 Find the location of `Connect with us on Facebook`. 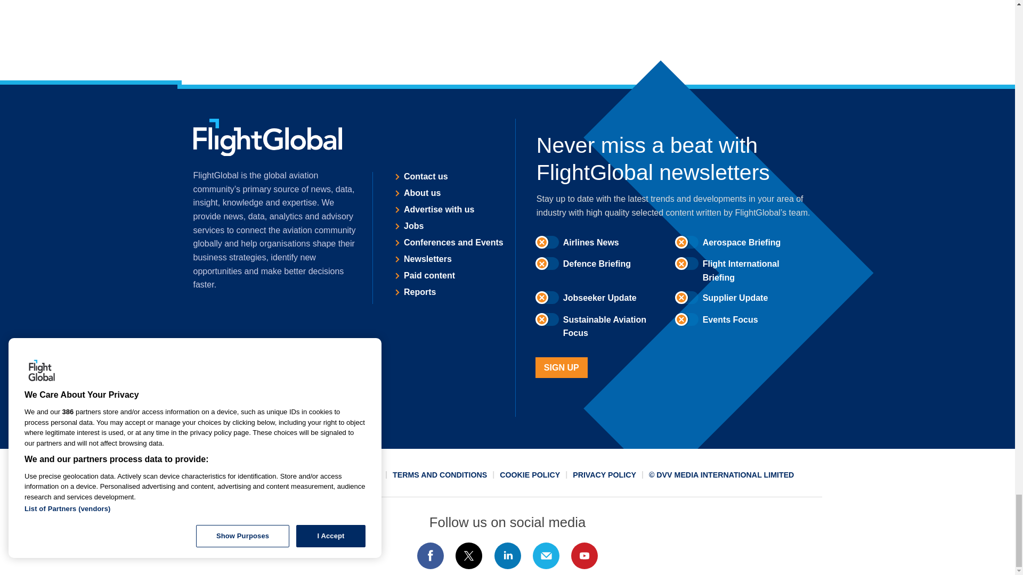

Connect with us on Facebook is located at coordinates (430, 556).